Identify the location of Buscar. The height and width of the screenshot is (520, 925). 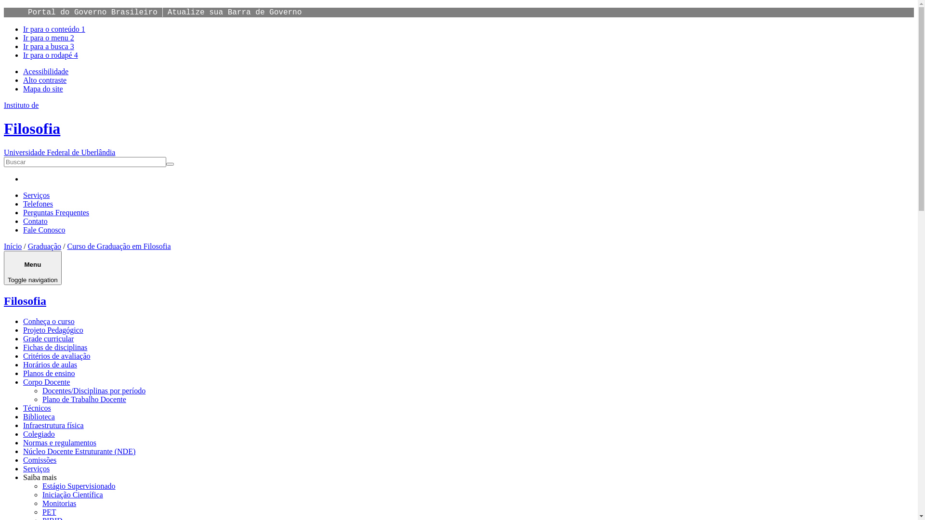
(17, 169).